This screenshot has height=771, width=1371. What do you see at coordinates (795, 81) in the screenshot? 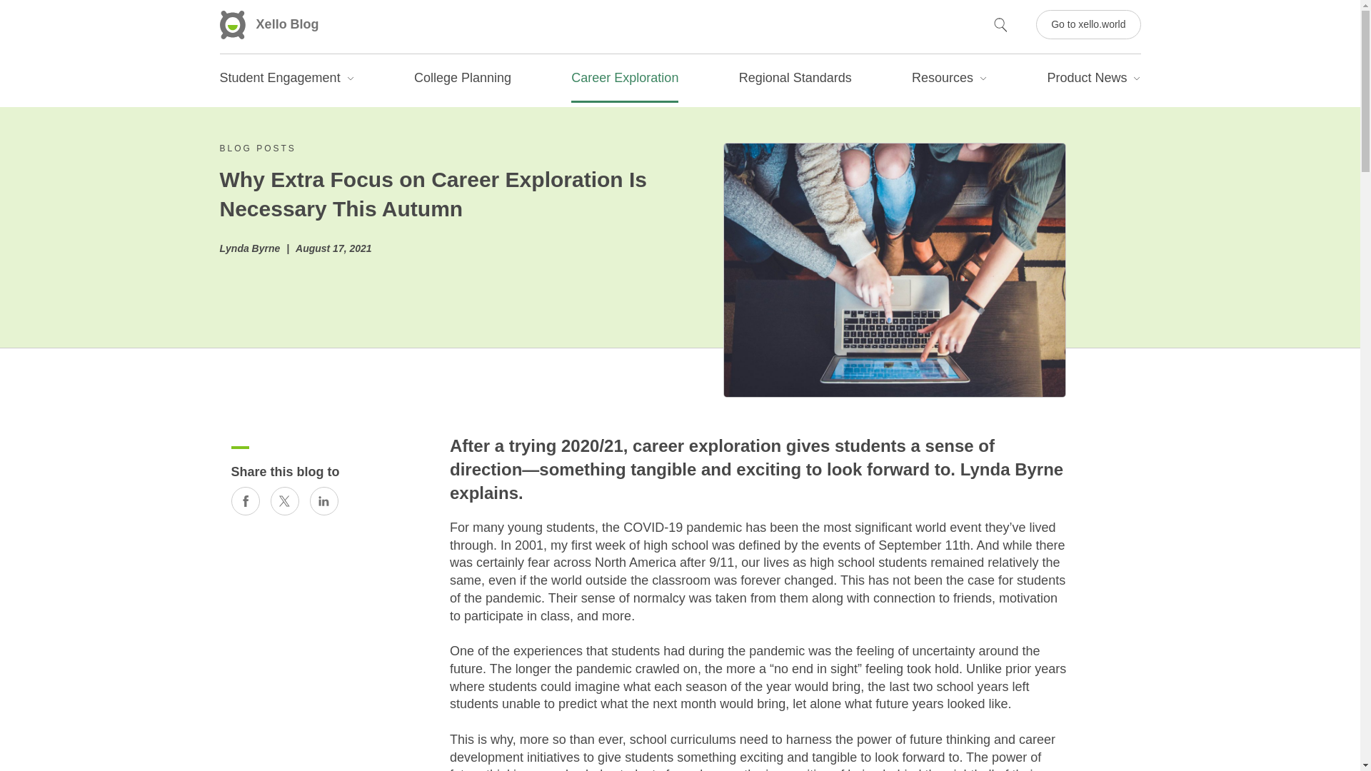
I see `Regional Standards` at bounding box center [795, 81].